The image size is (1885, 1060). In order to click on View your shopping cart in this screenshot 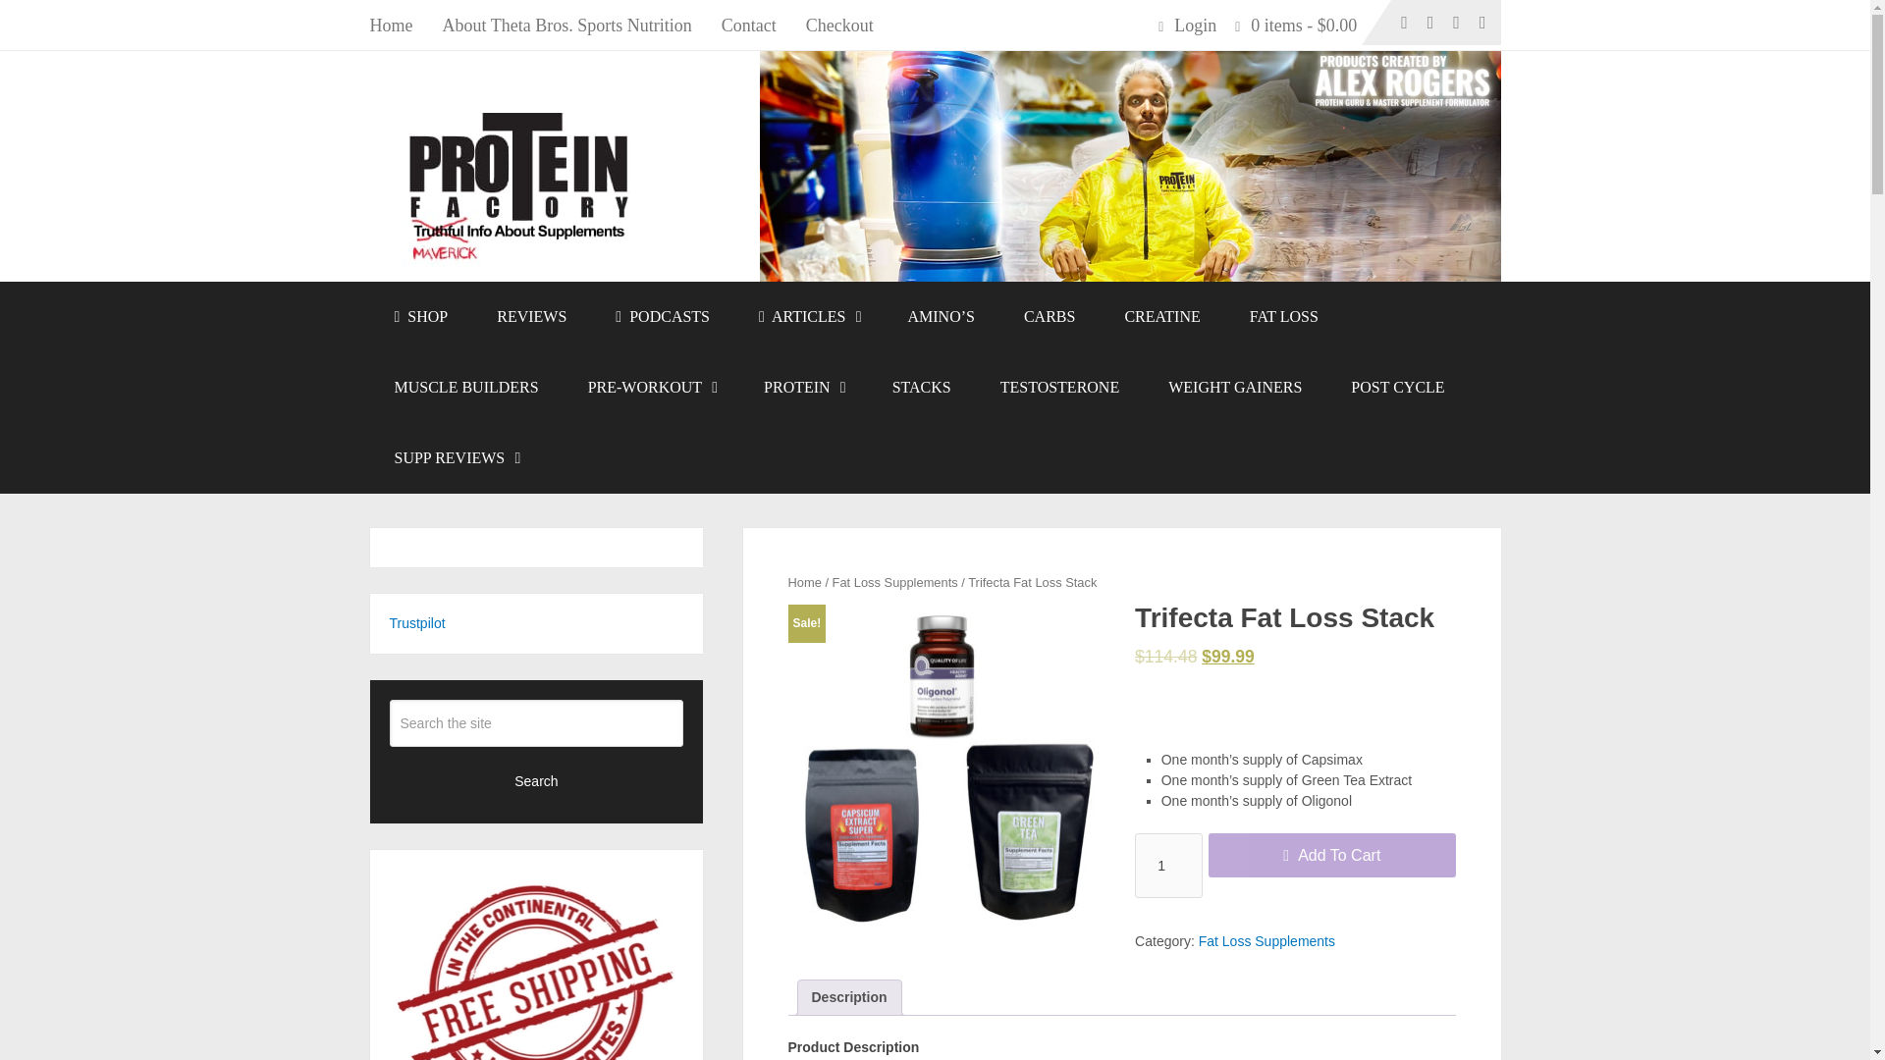, I will do `click(1302, 25)`.